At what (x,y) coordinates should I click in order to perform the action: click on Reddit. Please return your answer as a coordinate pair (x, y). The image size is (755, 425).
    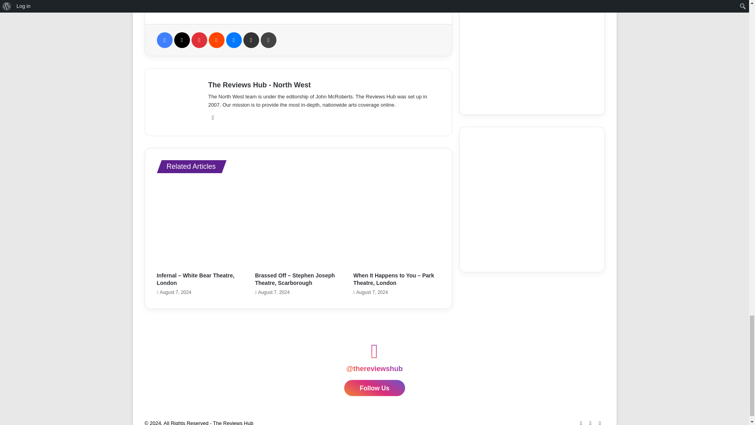
    Looking at the image, I should click on (216, 40).